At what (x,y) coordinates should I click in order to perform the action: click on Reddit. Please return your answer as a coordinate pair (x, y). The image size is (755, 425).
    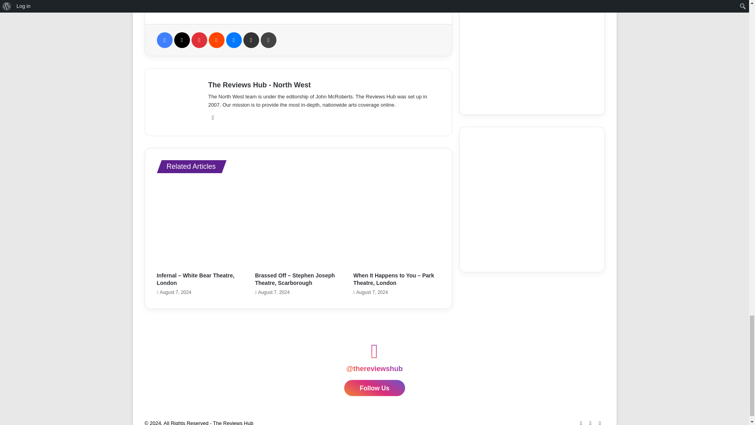
    Looking at the image, I should click on (216, 40).